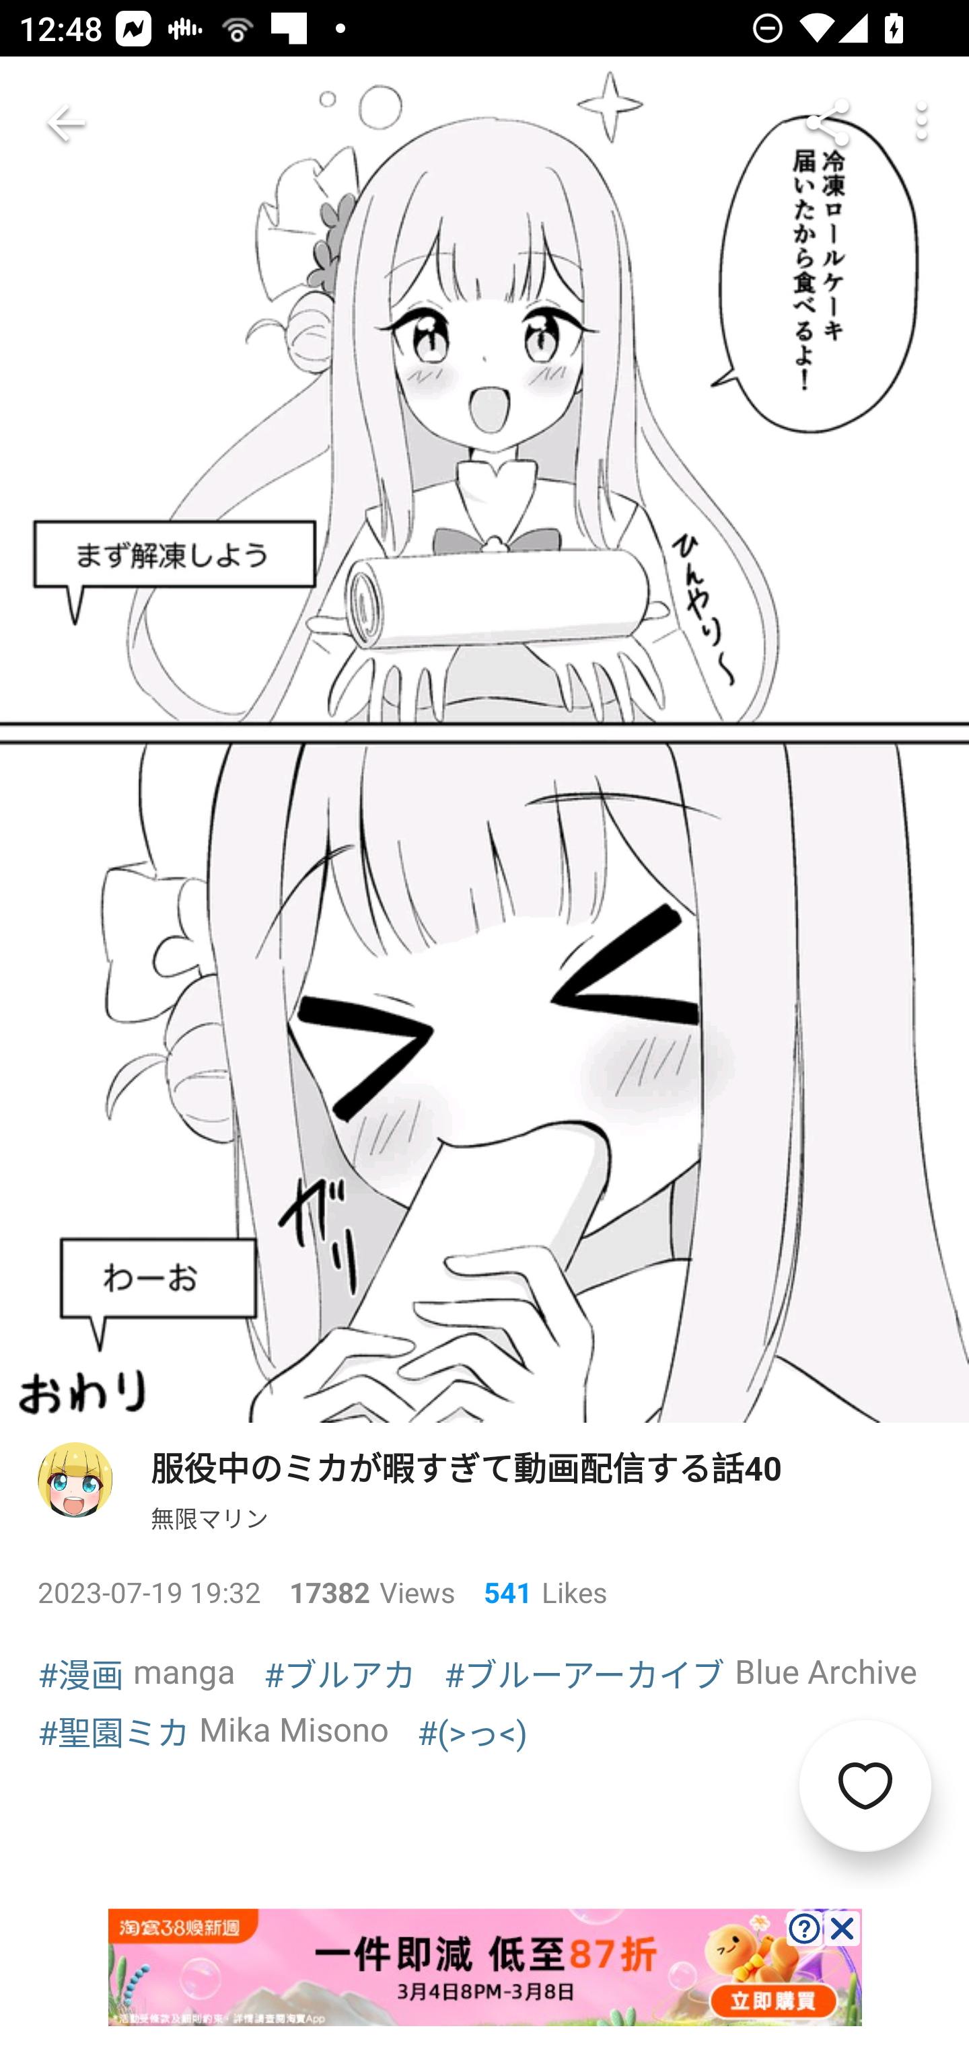 Image resolution: width=969 pixels, height=2045 pixels. Describe the element at coordinates (293, 1729) in the screenshot. I see `Mika Misono` at that location.